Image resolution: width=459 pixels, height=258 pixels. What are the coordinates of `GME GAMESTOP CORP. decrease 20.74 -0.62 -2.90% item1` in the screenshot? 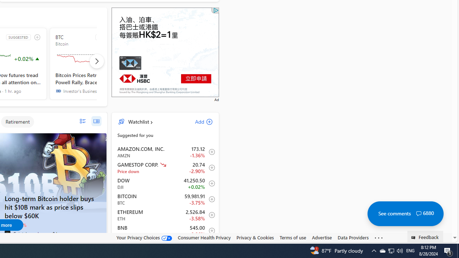 It's located at (165, 168).